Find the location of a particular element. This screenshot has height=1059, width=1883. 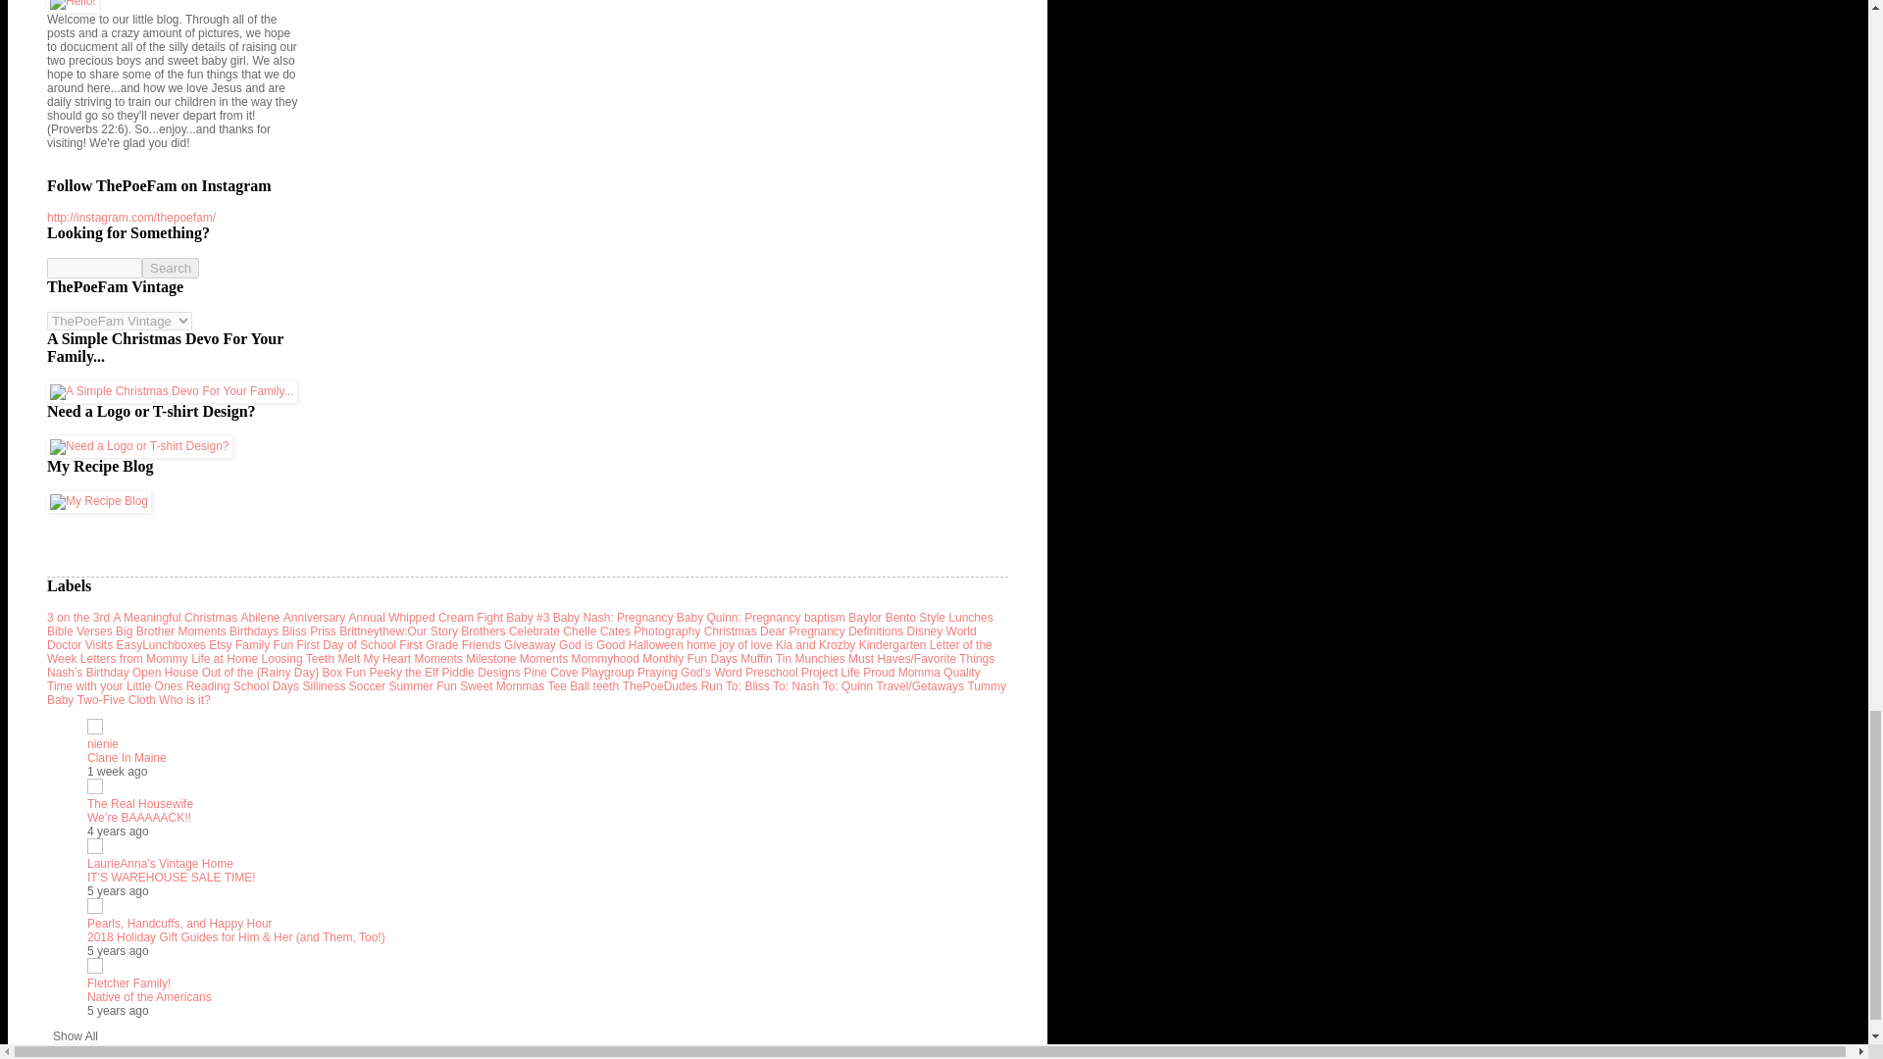

3 on the 3rd is located at coordinates (78, 618).